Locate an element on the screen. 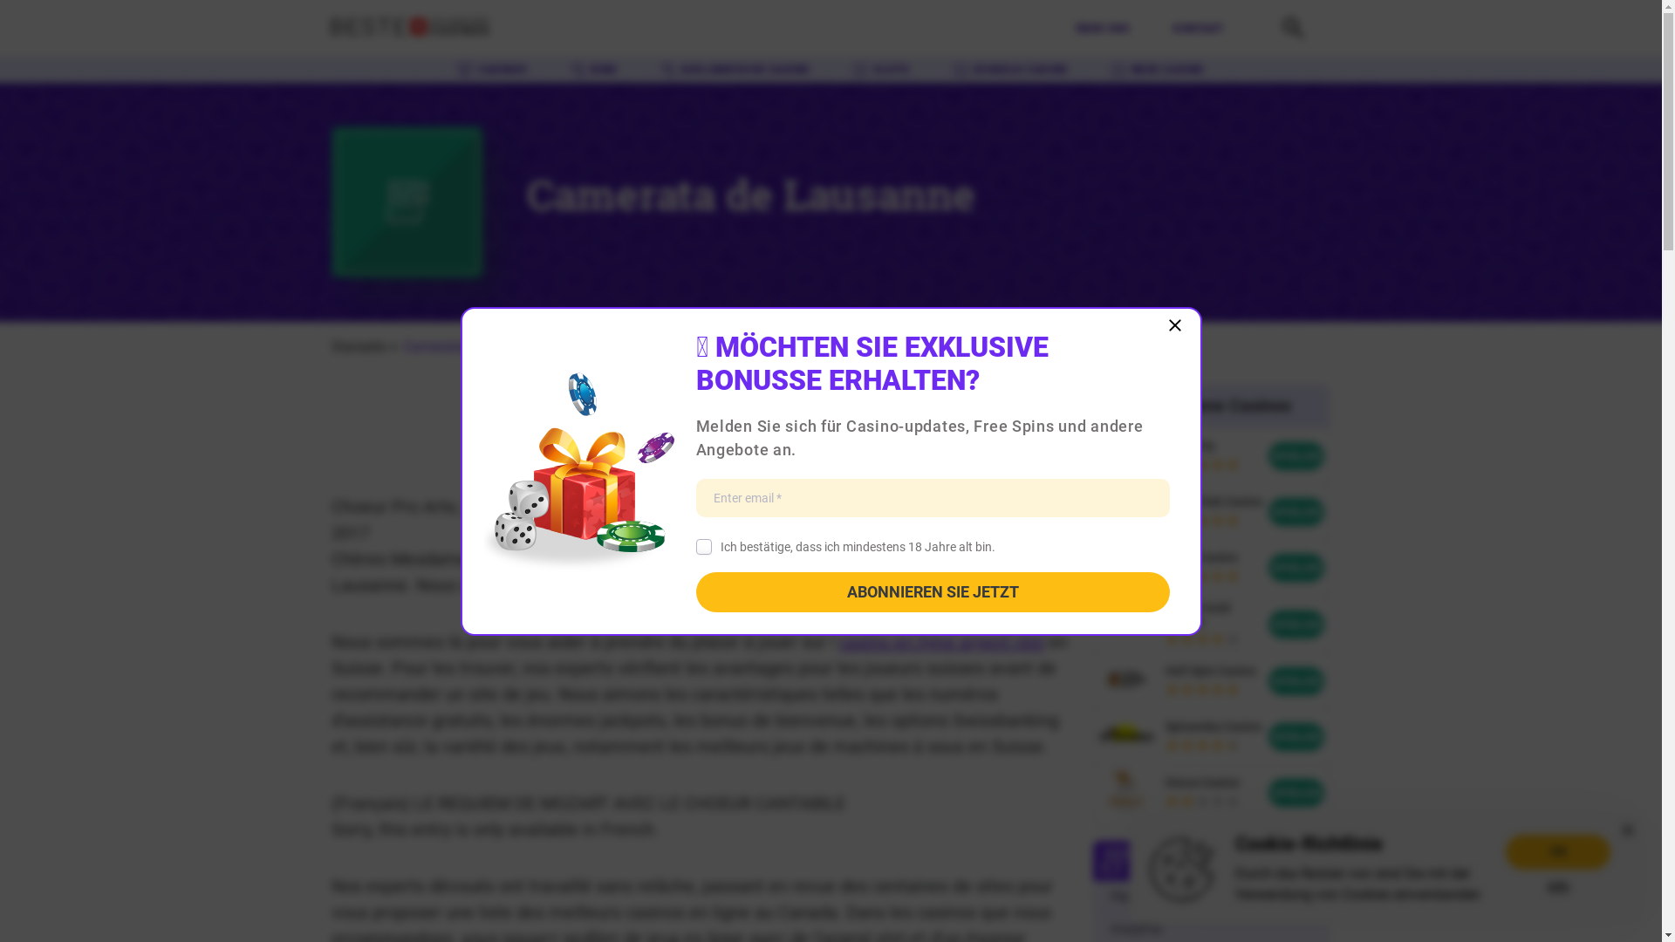  BONI is located at coordinates (593, 70).